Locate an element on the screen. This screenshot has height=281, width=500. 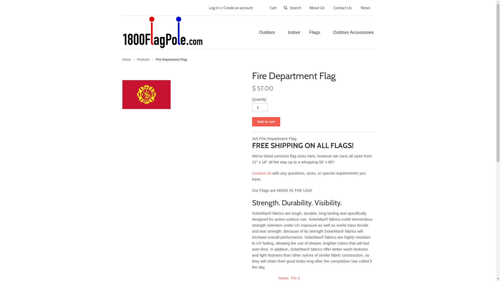
Create an account is located at coordinates (238, 8).